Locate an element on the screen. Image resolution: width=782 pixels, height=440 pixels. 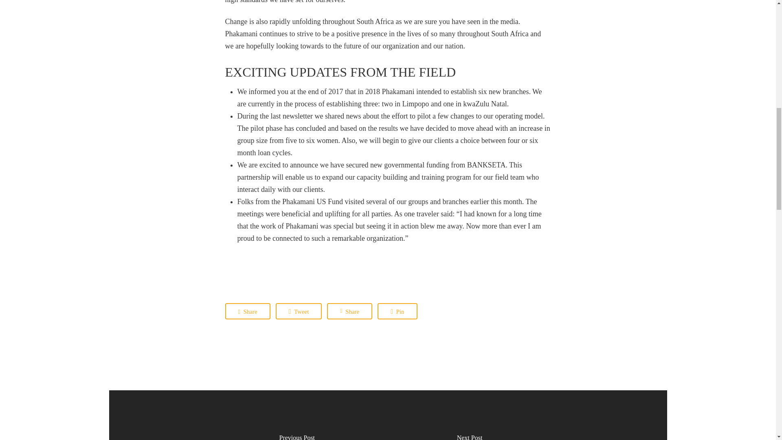
Pin is located at coordinates (397, 311).